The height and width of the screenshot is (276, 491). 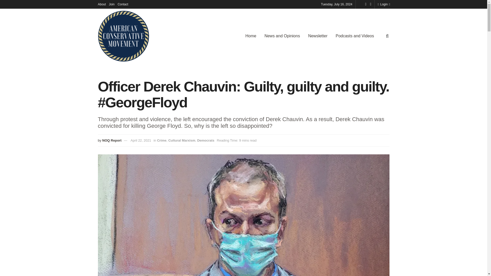 What do you see at coordinates (318, 36) in the screenshot?
I see `Newsletter` at bounding box center [318, 36].